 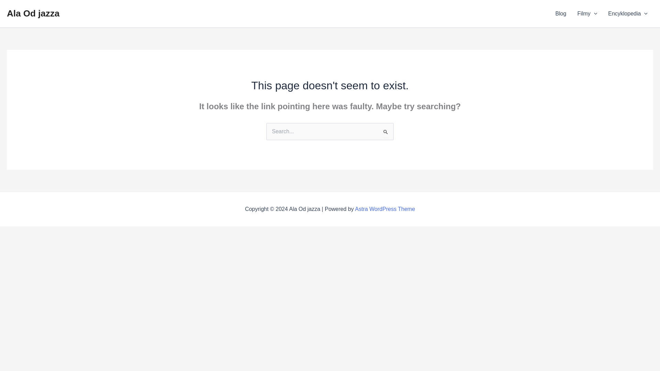 What do you see at coordinates (560, 14) in the screenshot?
I see `Blog` at bounding box center [560, 14].